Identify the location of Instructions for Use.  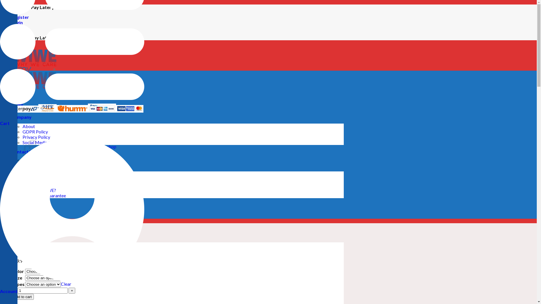
(42, 174).